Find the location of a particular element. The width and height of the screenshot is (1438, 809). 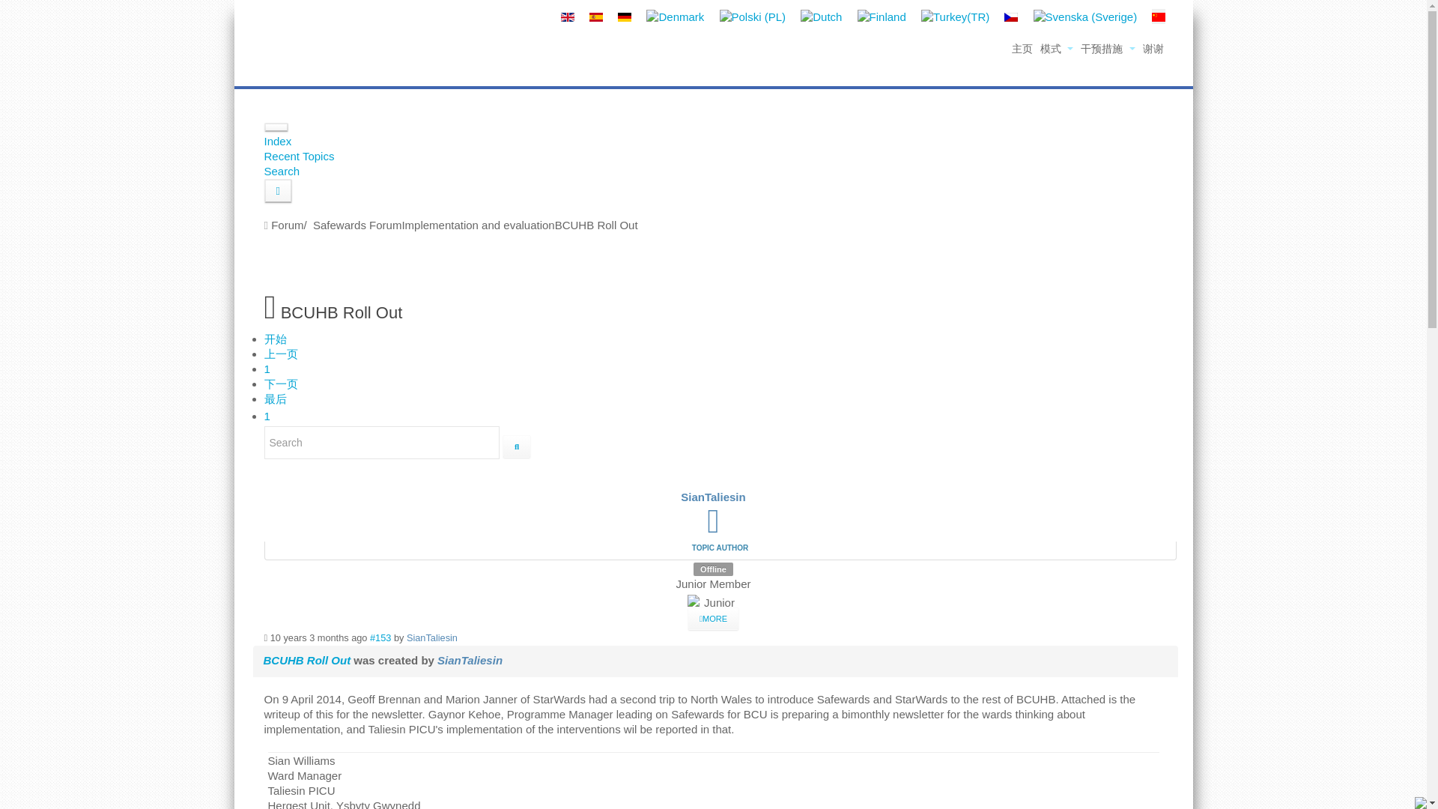

Denmark is located at coordinates (675, 16).